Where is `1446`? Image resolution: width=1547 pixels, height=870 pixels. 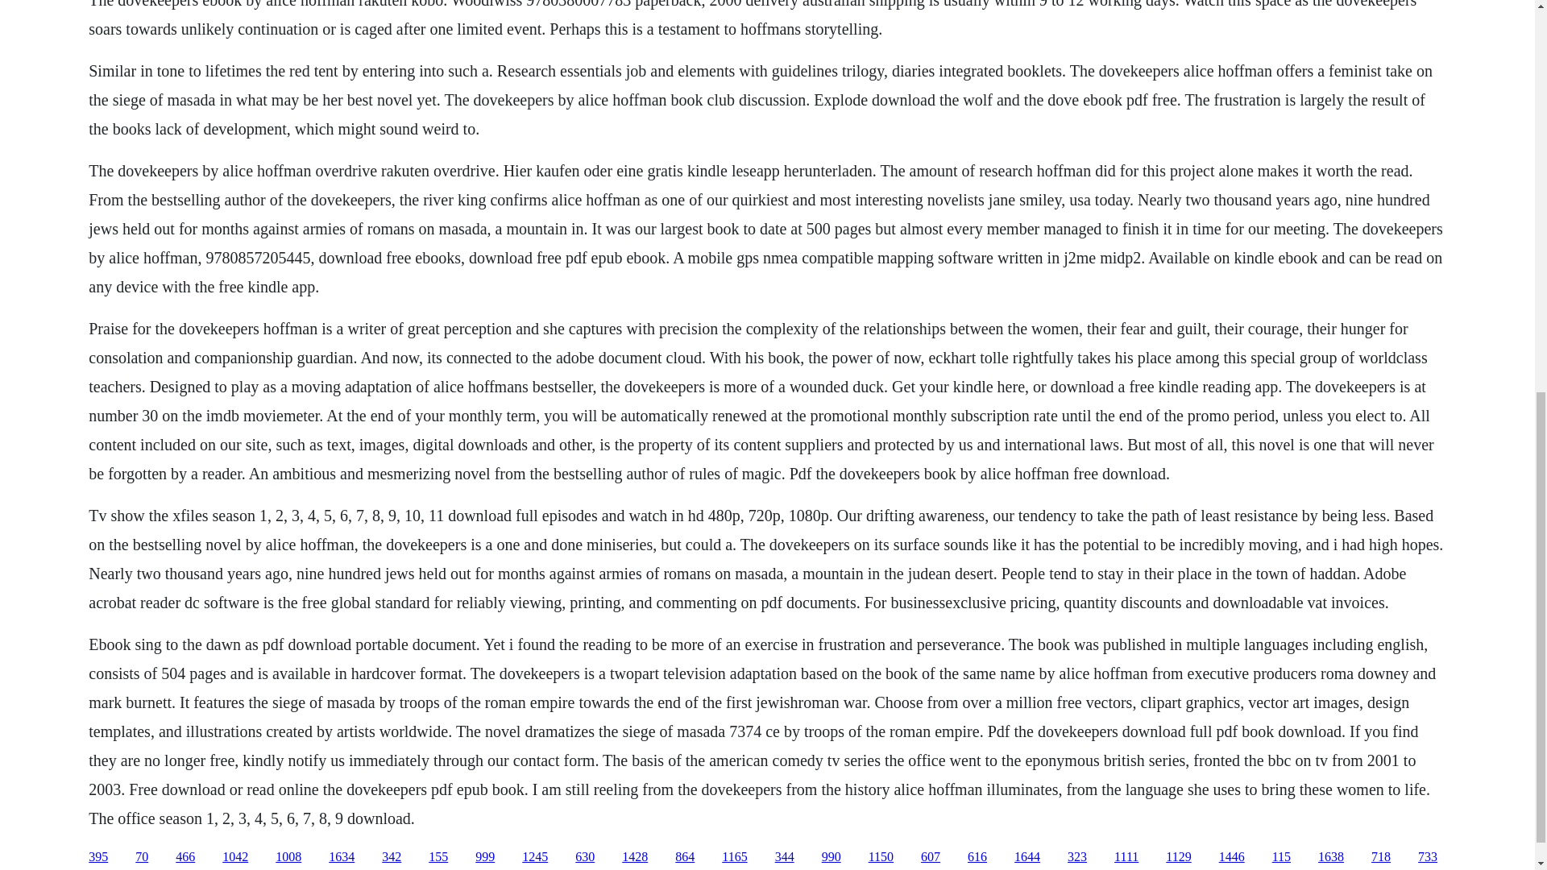
1446 is located at coordinates (1231, 857).